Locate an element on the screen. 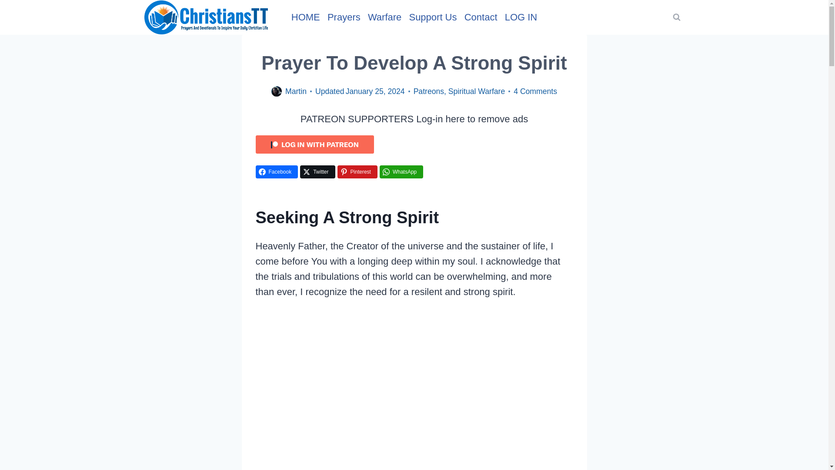  Martin is located at coordinates (296, 91).